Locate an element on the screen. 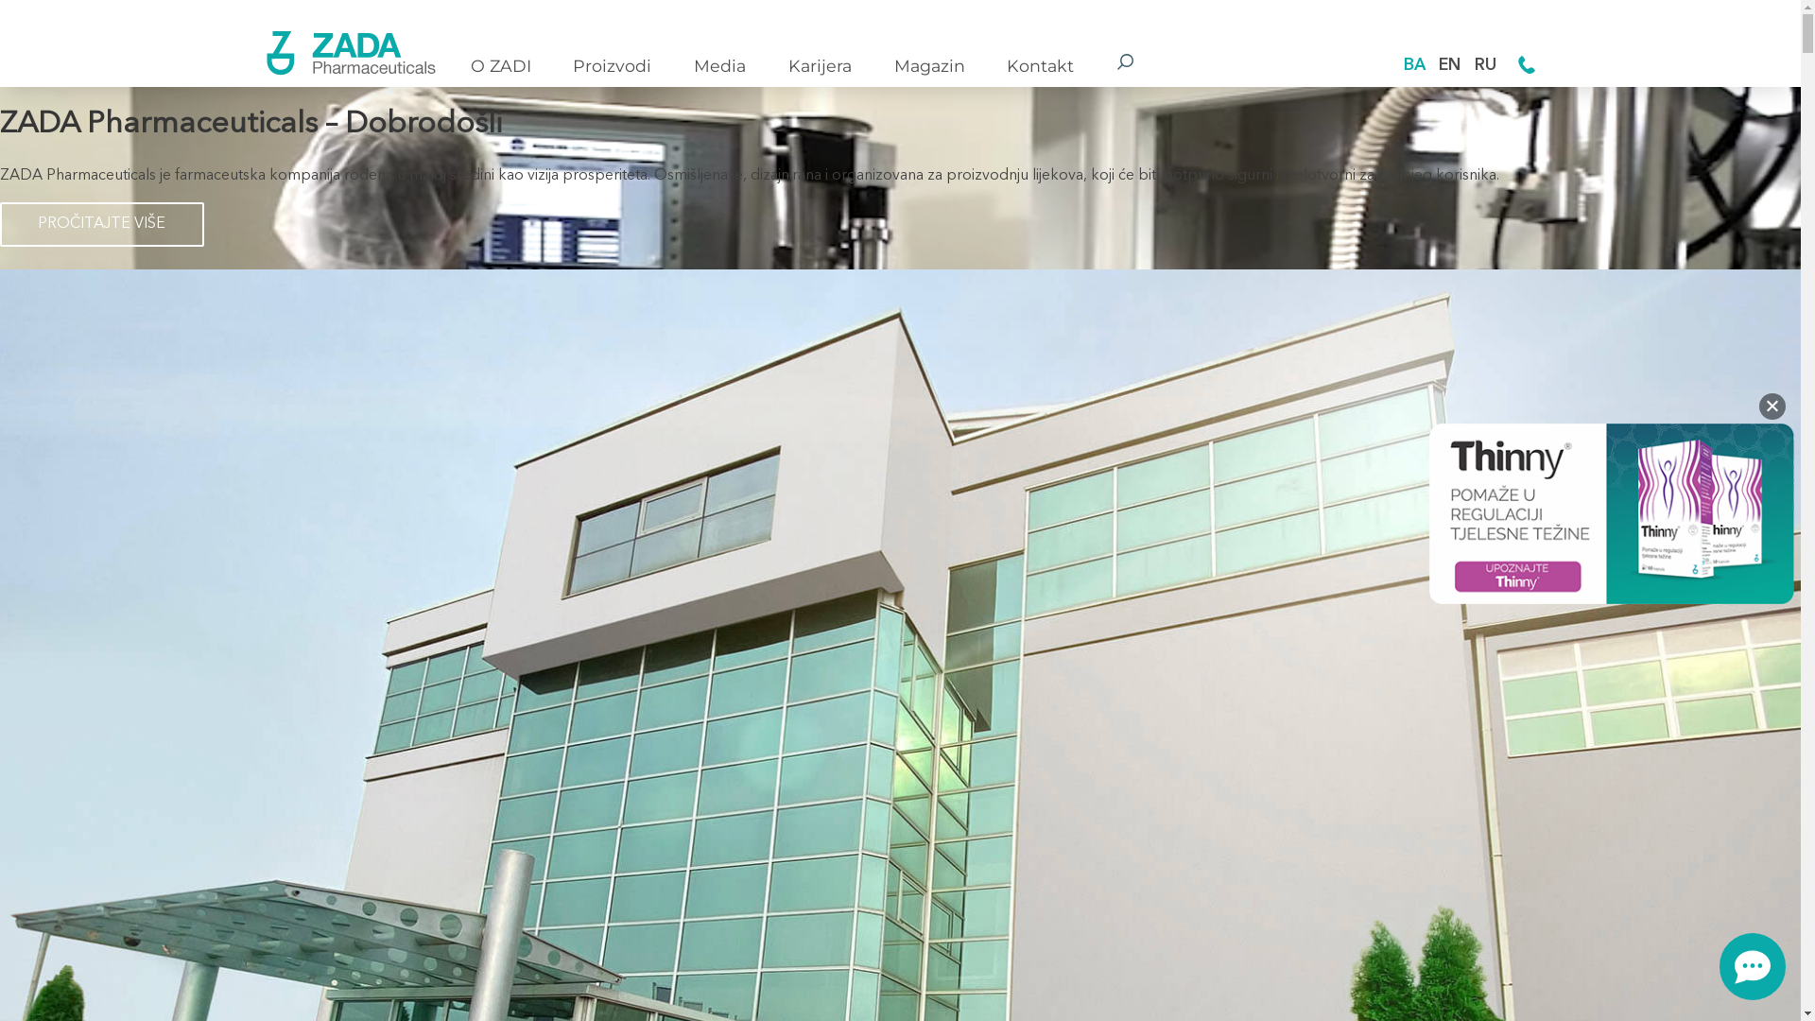  Karijera is located at coordinates (821, 66).